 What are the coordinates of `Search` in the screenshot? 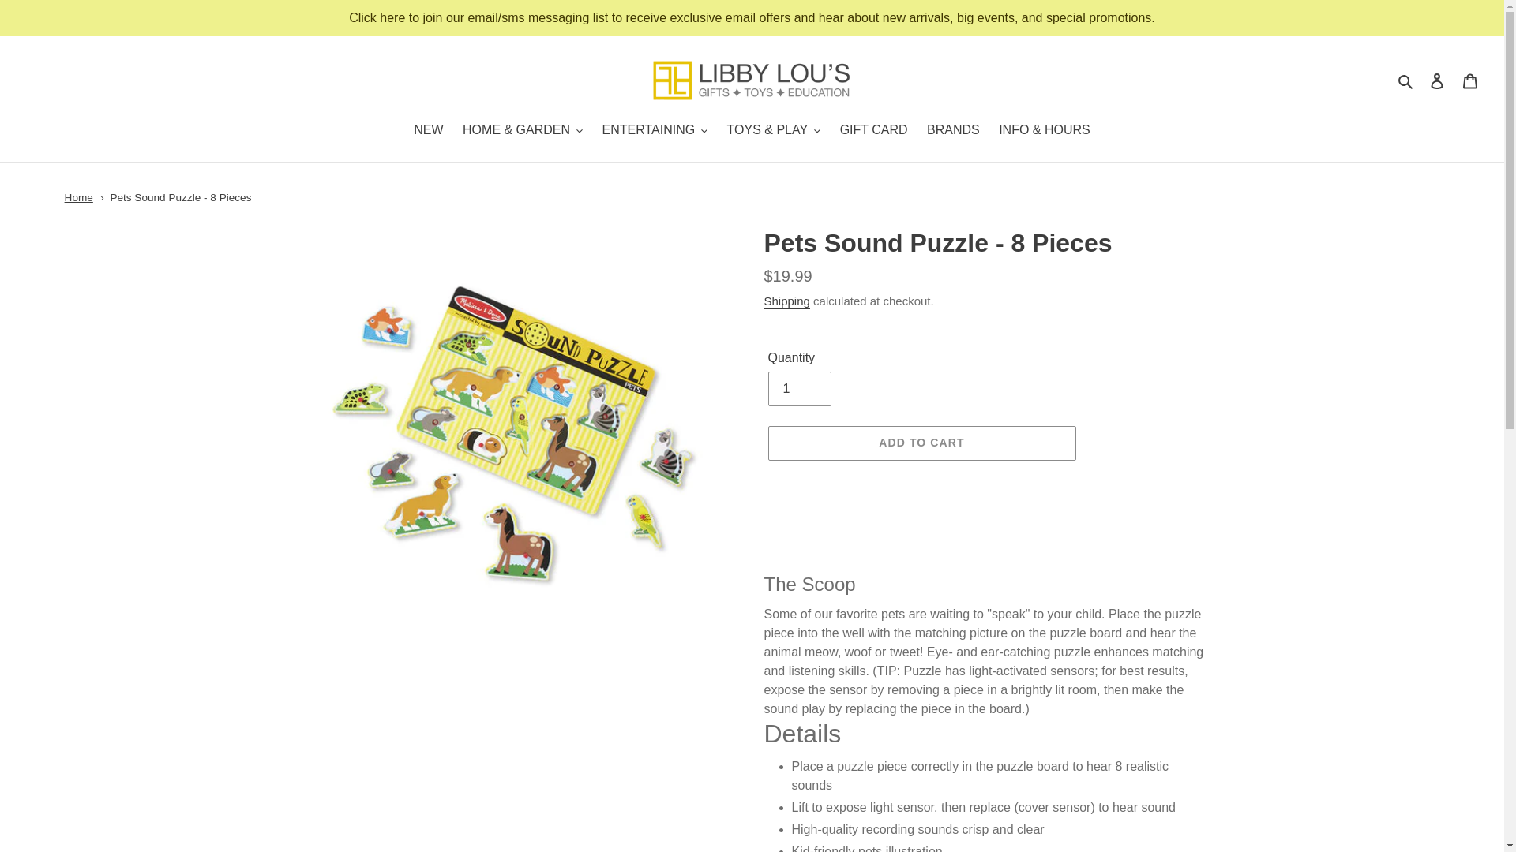 It's located at (1407, 80).